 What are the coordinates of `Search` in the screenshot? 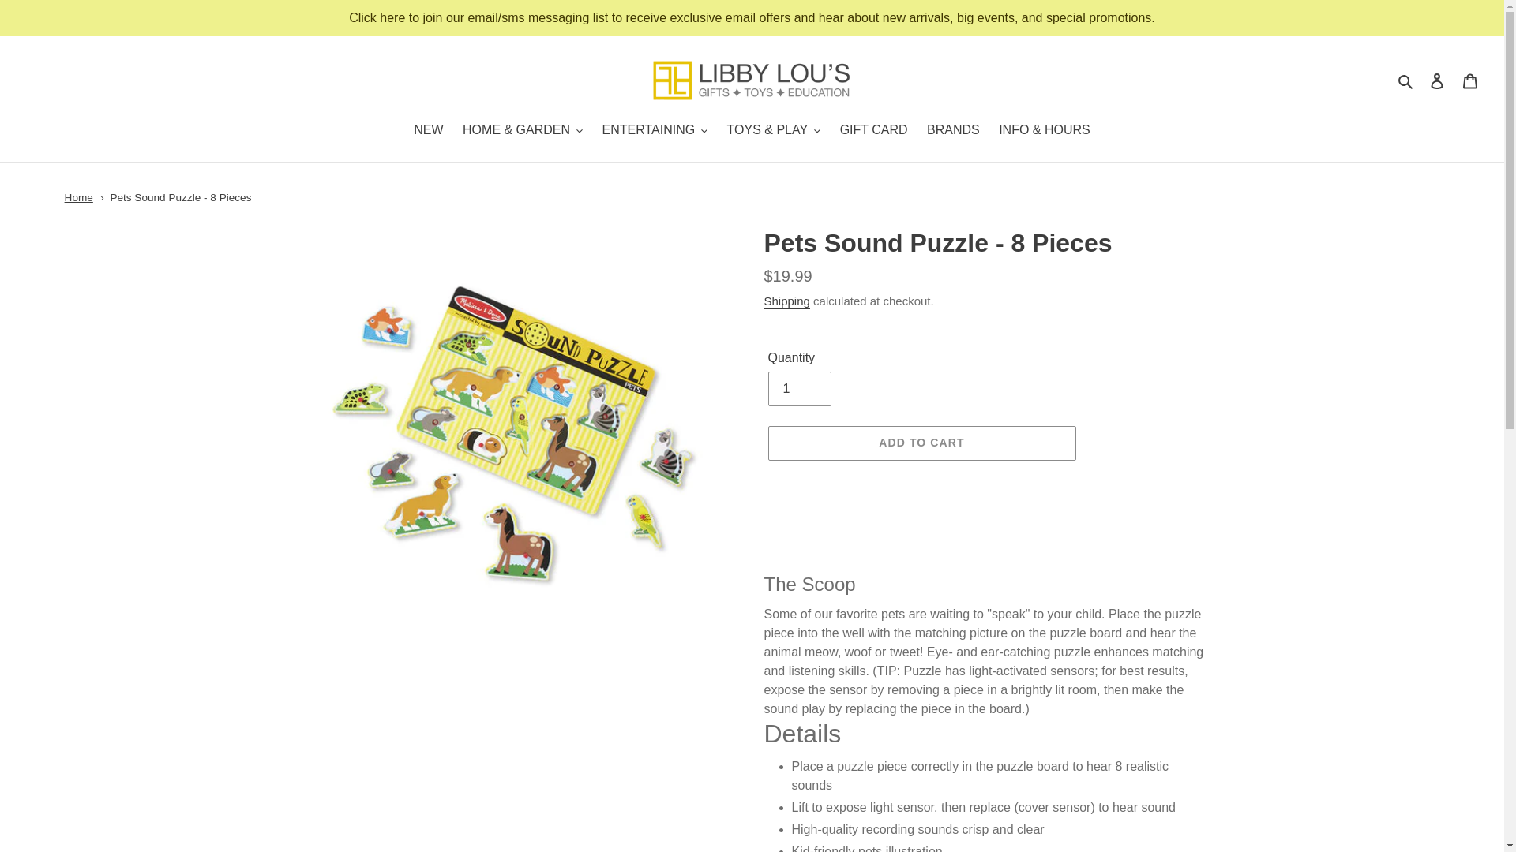 It's located at (1407, 80).